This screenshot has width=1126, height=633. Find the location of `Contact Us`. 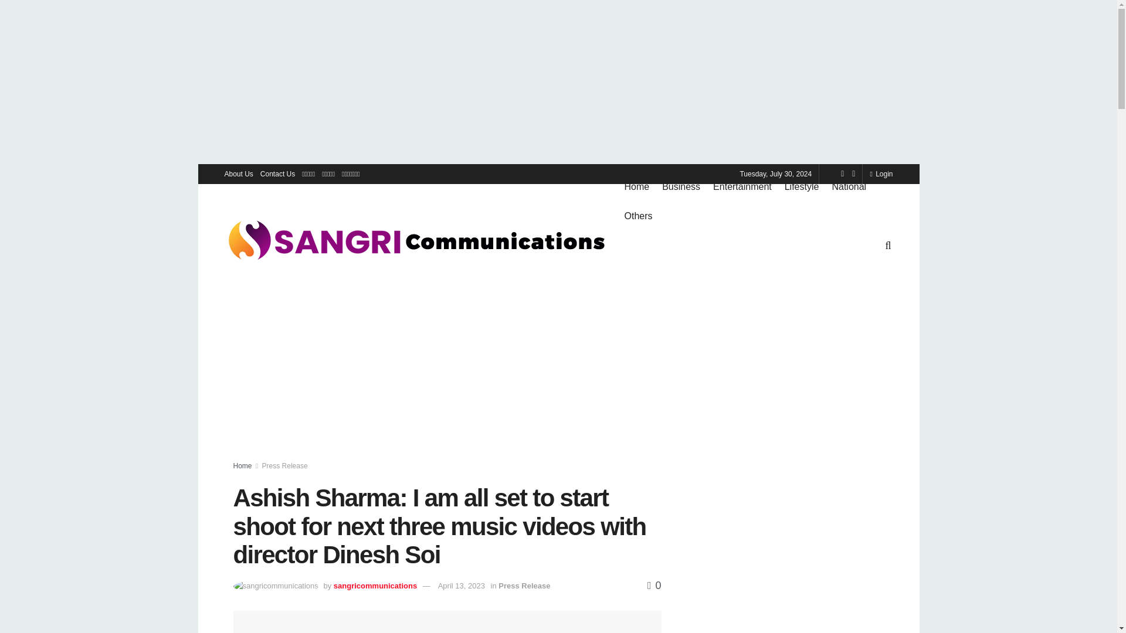

Contact Us is located at coordinates (277, 173).